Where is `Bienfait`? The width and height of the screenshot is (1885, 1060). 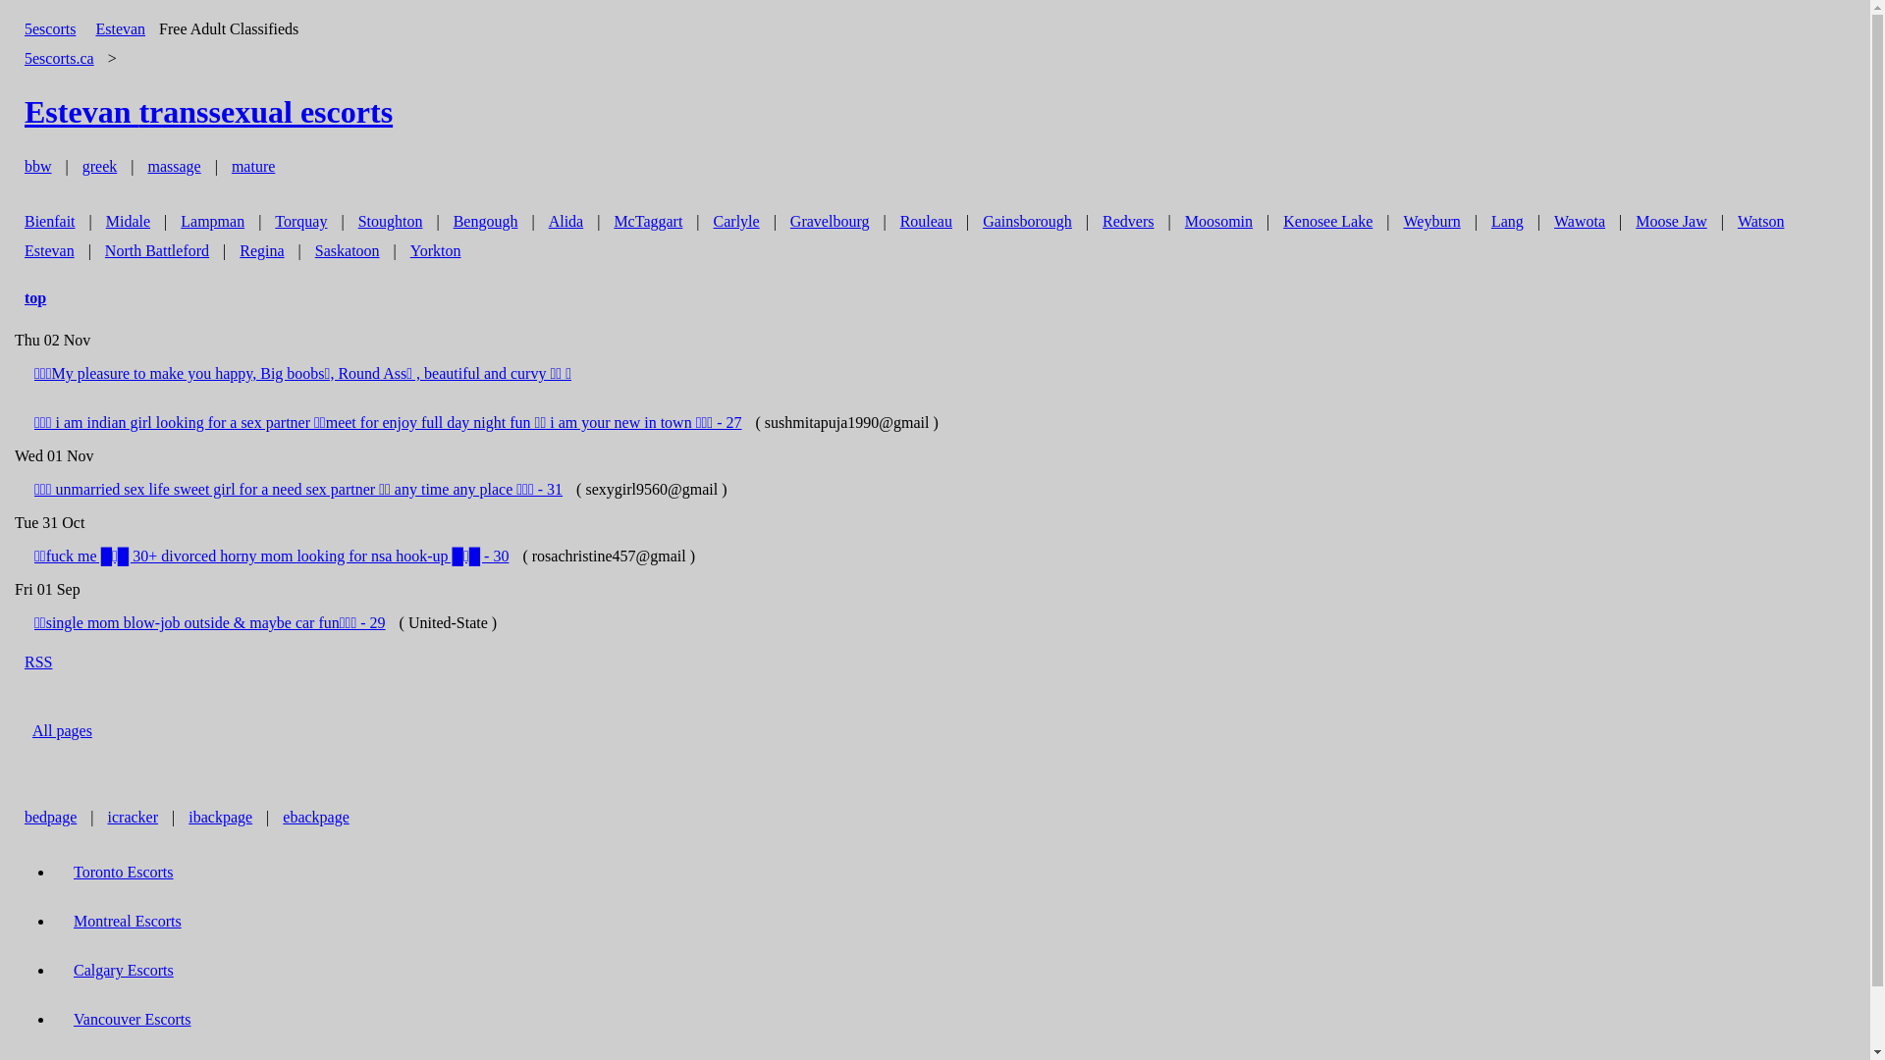
Bienfait is located at coordinates (50, 222).